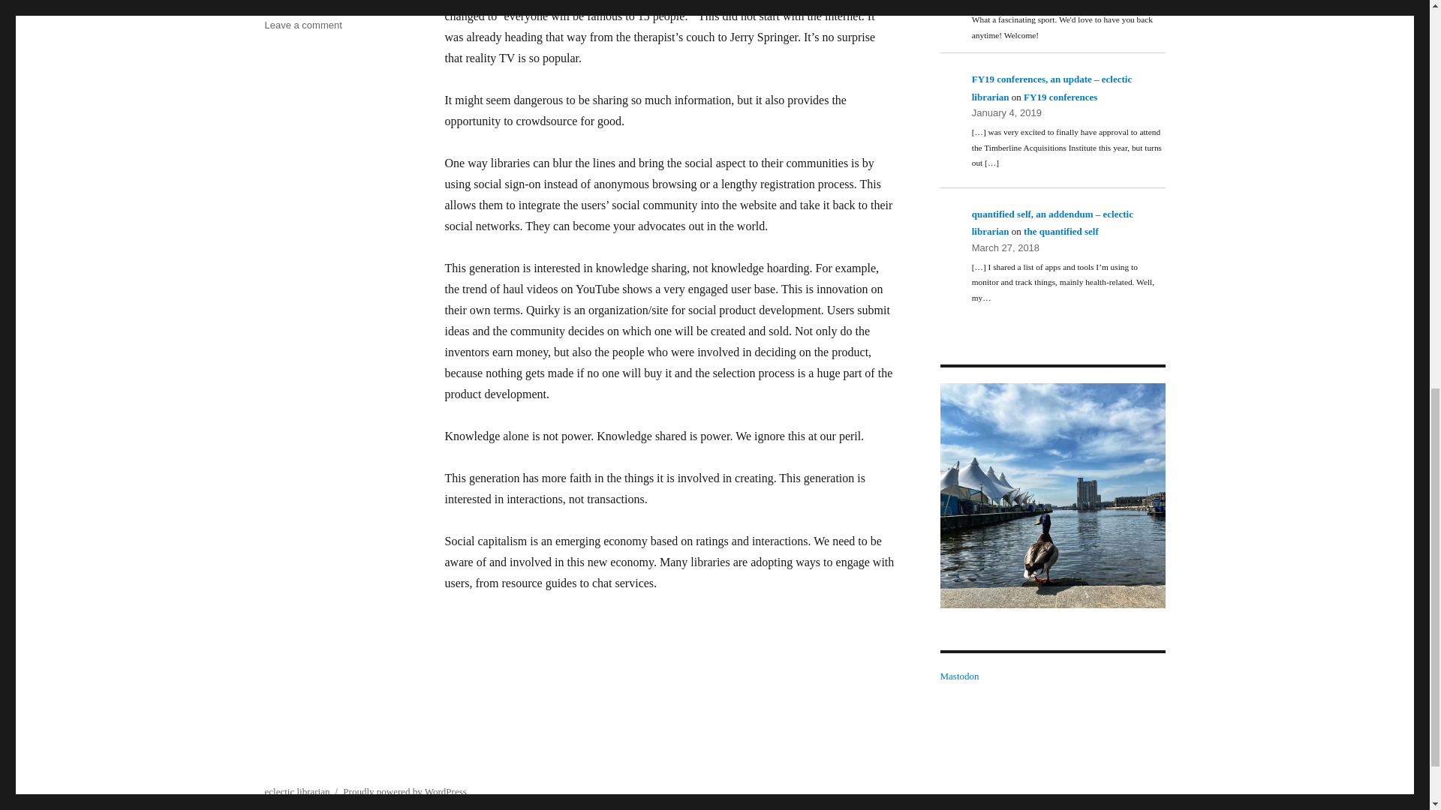 This screenshot has height=810, width=1441. What do you see at coordinates (1060, 97) in the screenshot?
I see `FY19 conferences` at bounding box center [1060, 97].